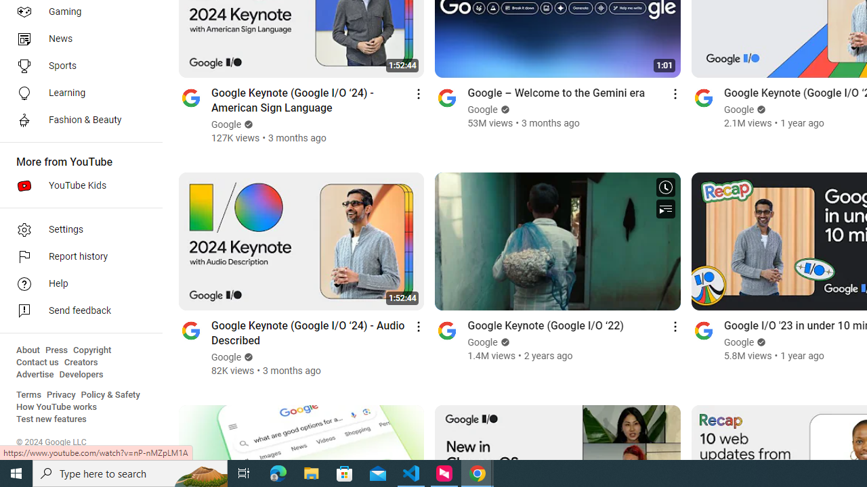  I want to click on Privacy, so click(61, 395).